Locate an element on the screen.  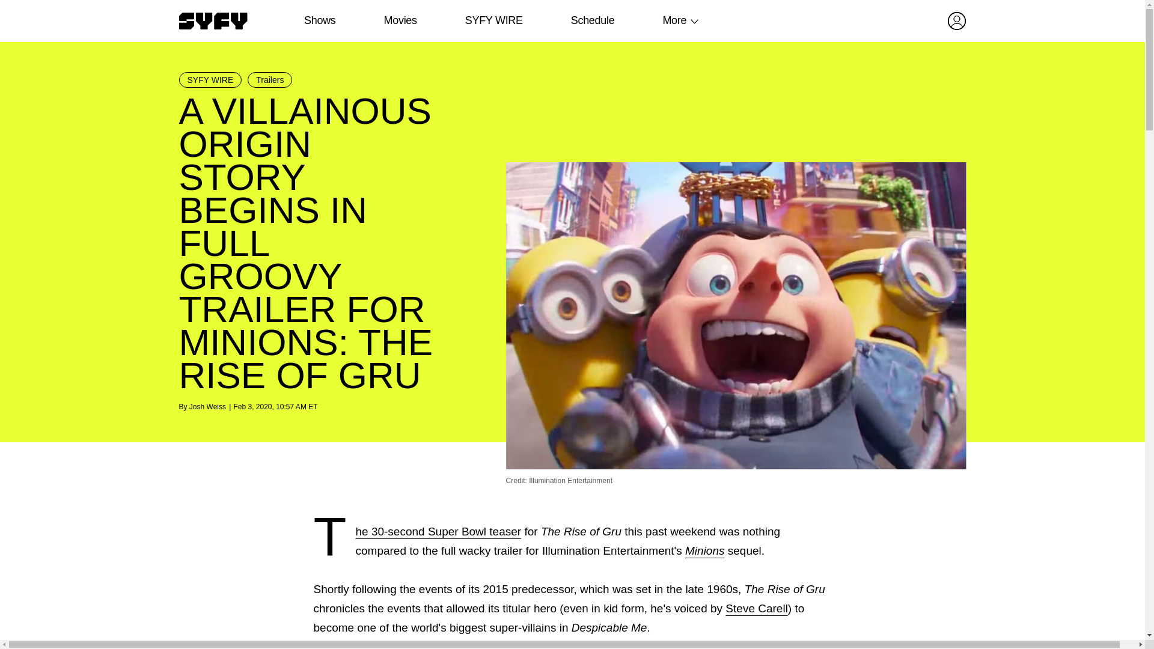
Steve Carell is located at coordinates (757, 608).